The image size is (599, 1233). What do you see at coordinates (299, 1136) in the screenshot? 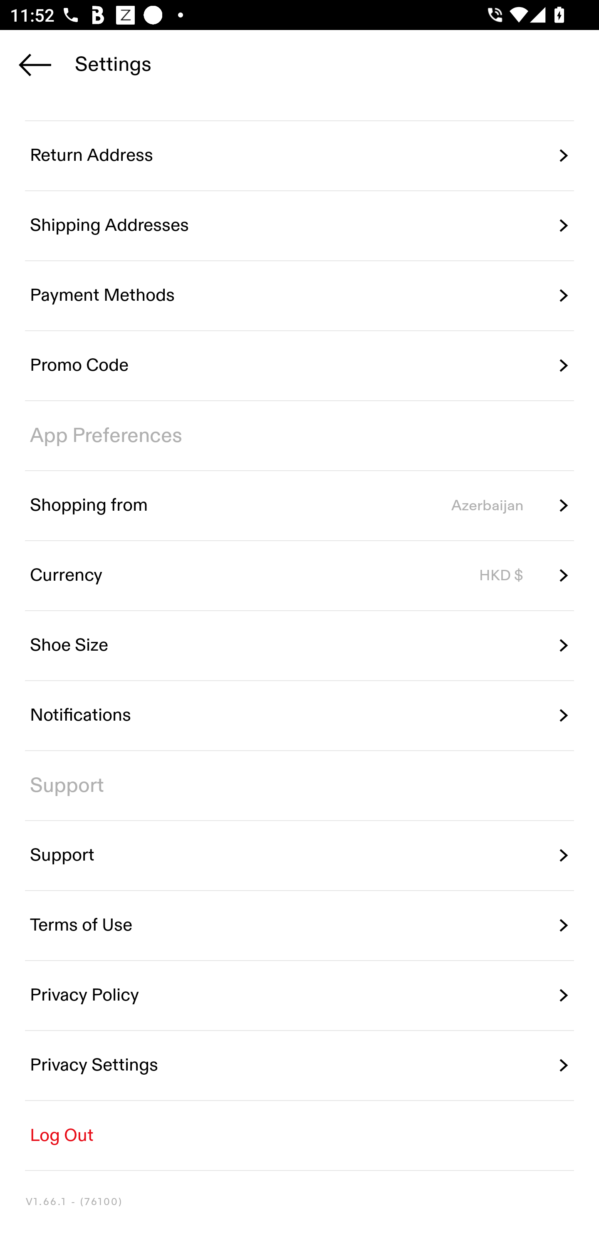
I see `Log Out` at bounding box center [299, 1136].